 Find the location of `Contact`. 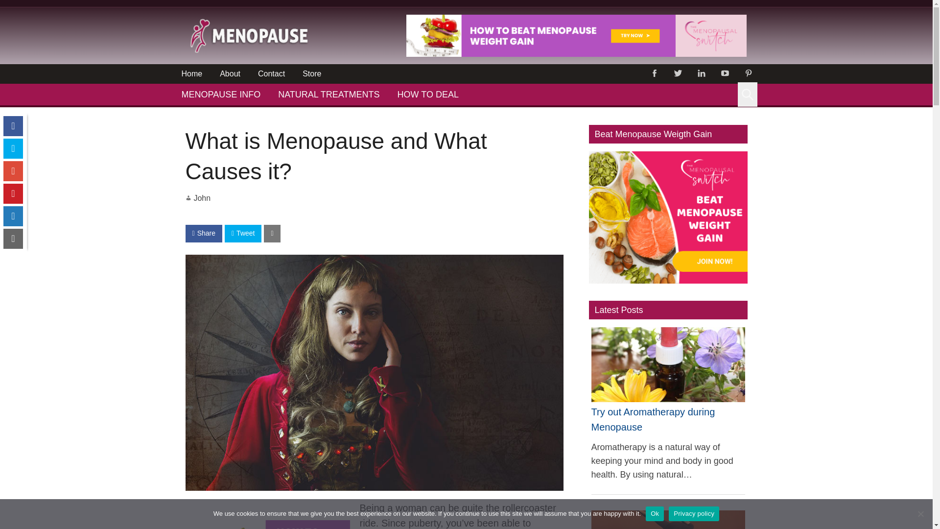

Contact is located at coordinates (271, 73).